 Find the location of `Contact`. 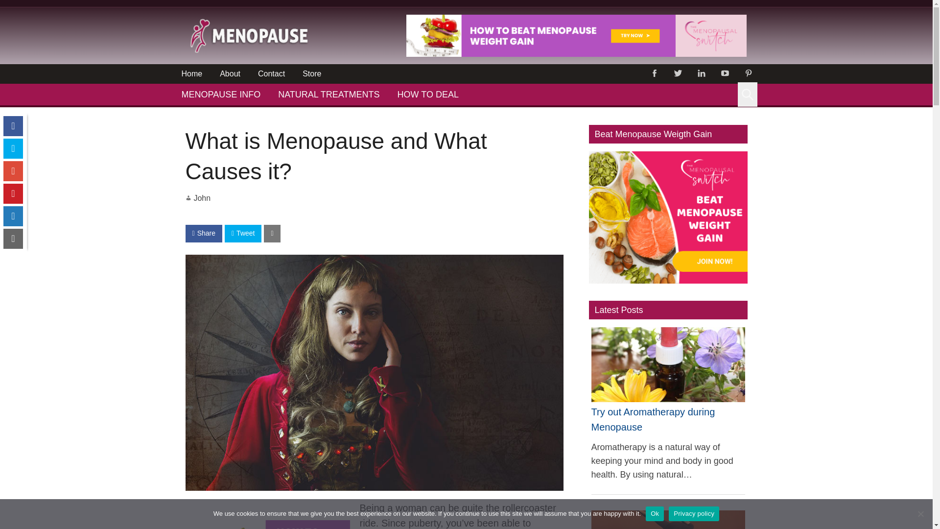

Contact is located at coordinates (271, 73).